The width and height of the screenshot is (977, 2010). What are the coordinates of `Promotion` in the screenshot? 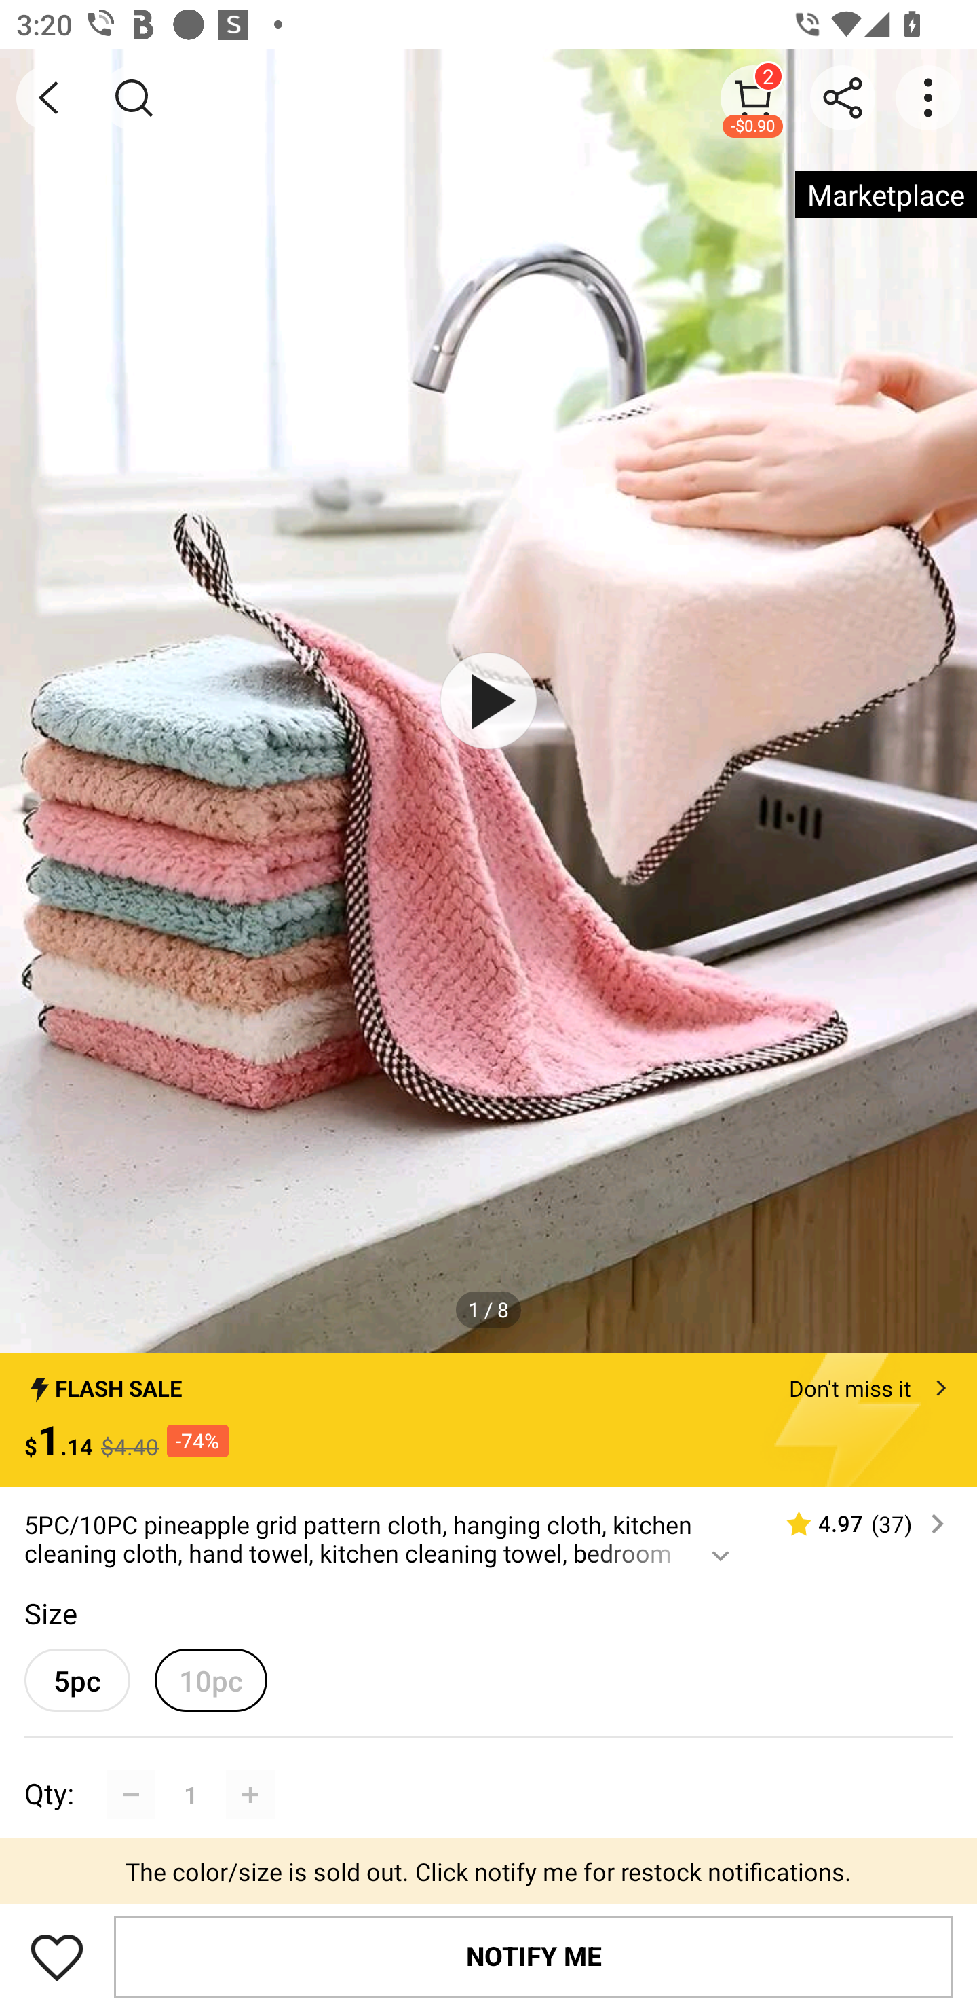 It's located at (488, 1877).